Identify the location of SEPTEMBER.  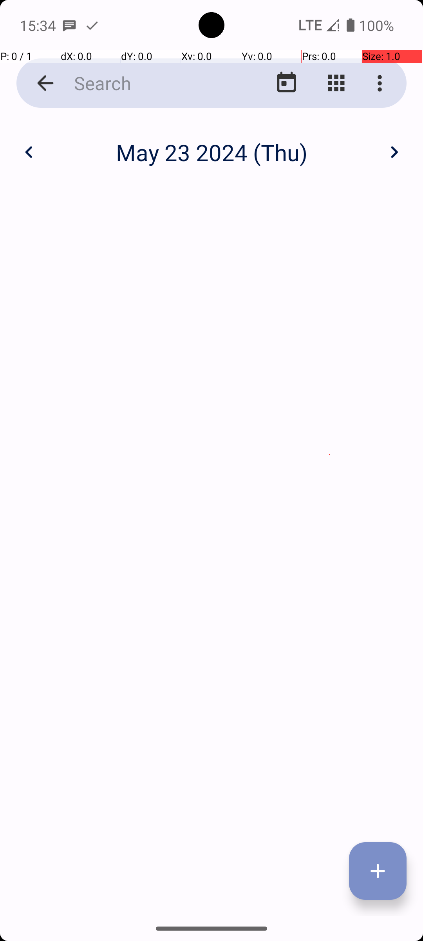
(349, 554).